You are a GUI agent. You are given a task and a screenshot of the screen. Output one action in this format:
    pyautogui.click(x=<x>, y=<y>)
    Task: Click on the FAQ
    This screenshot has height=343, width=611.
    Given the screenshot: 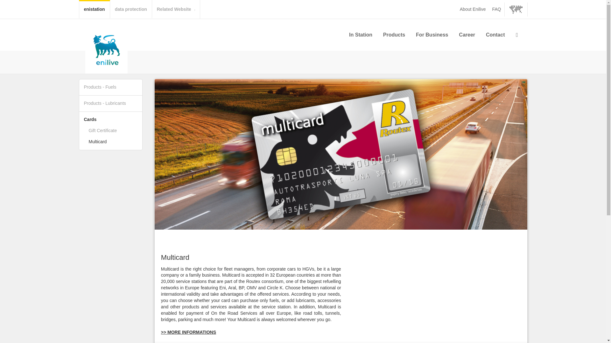 What is the action you would take?
    pyautogui.click(x=496, y=9)
    